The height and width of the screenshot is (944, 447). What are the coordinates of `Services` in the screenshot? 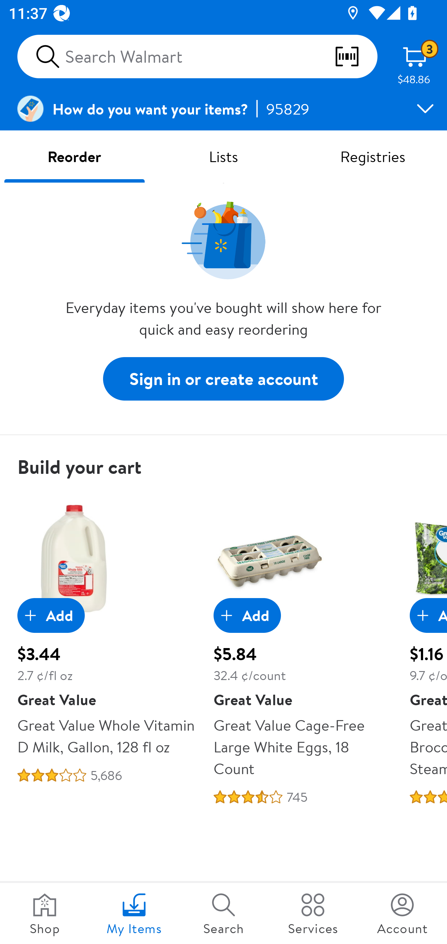 It's located at (313, 914).